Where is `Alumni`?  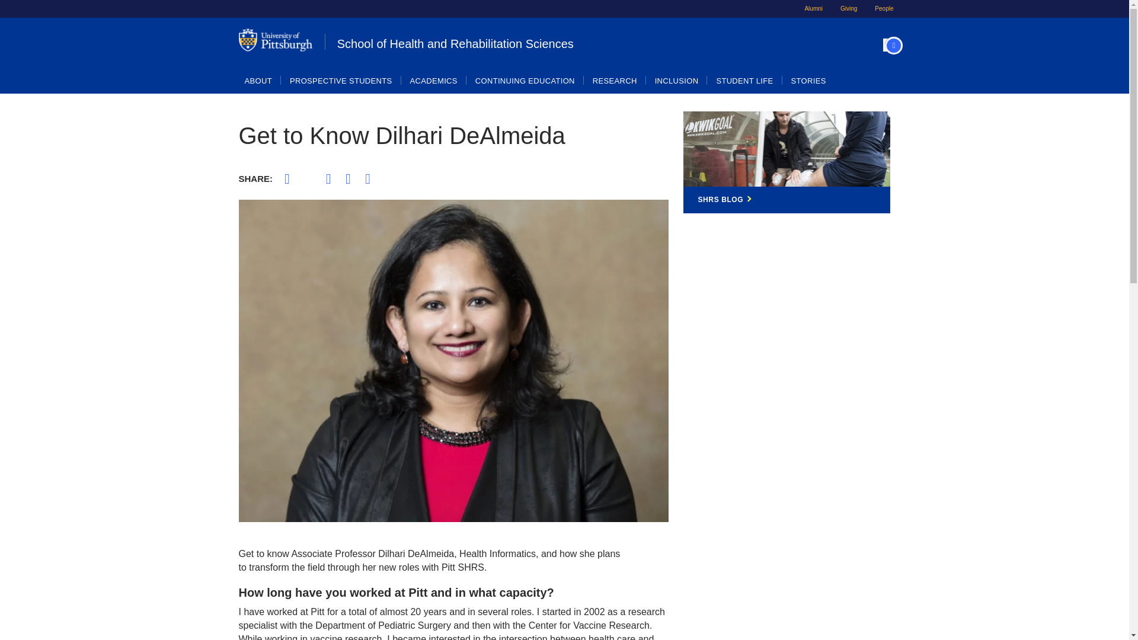
Alumni is located at coordinates (813, 9).